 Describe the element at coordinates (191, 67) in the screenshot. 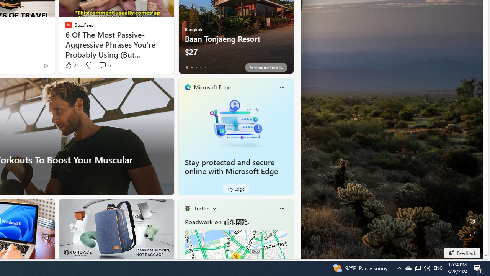

I see `tab-1` at that location.